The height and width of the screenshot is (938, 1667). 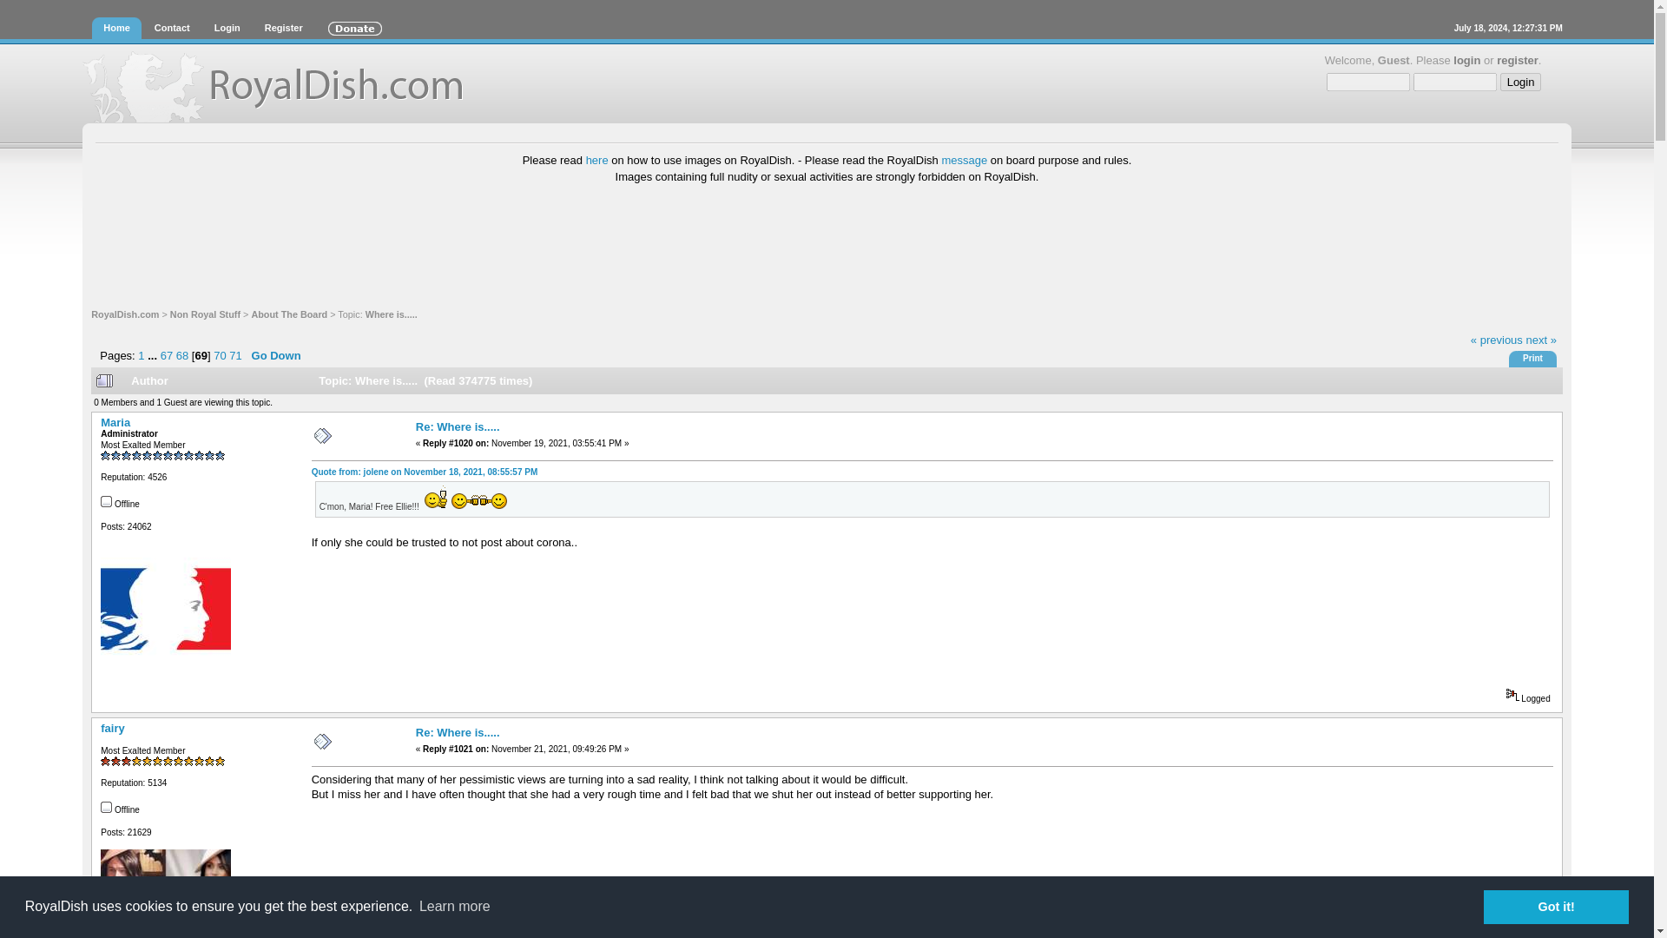 What do you see at coordinates (964, 160) in the screenshot?
I see `message` at bounding box center [964, 160].